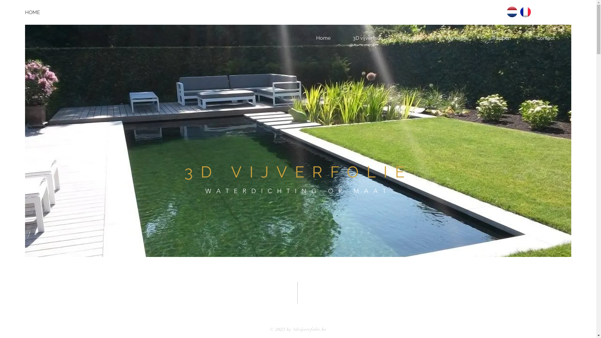 This screenshot has height=338, width=601. Describe the element at coordinates (457, 38) in the screenshot. I see `Werkwijze` at that location.